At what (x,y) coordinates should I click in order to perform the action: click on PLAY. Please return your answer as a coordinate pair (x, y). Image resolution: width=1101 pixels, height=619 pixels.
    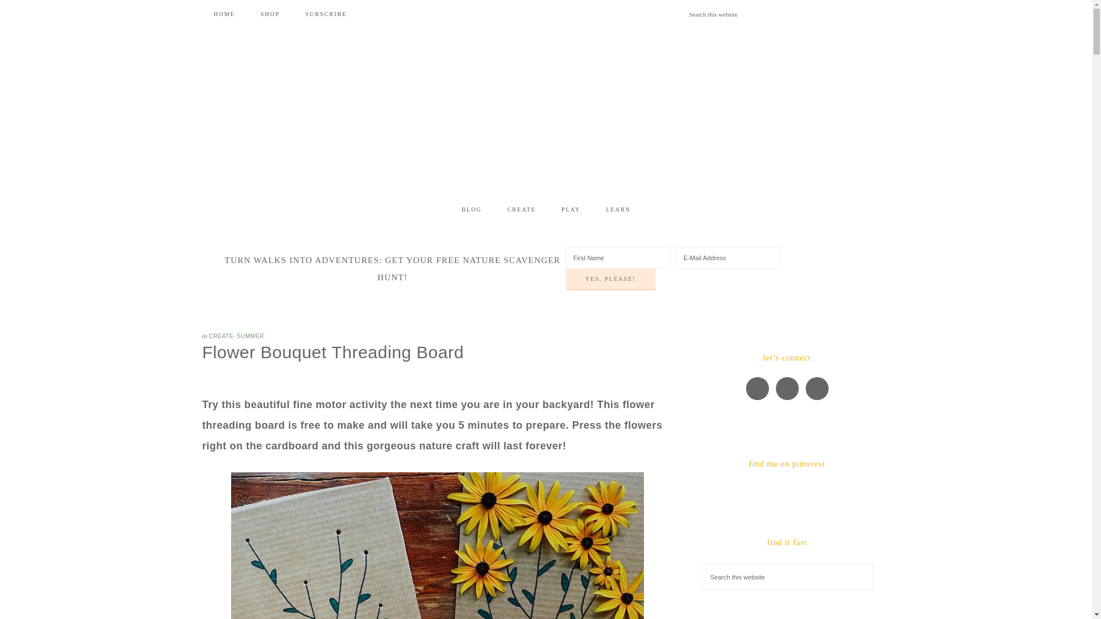
    Looking at the image, I should click on (571, 210).